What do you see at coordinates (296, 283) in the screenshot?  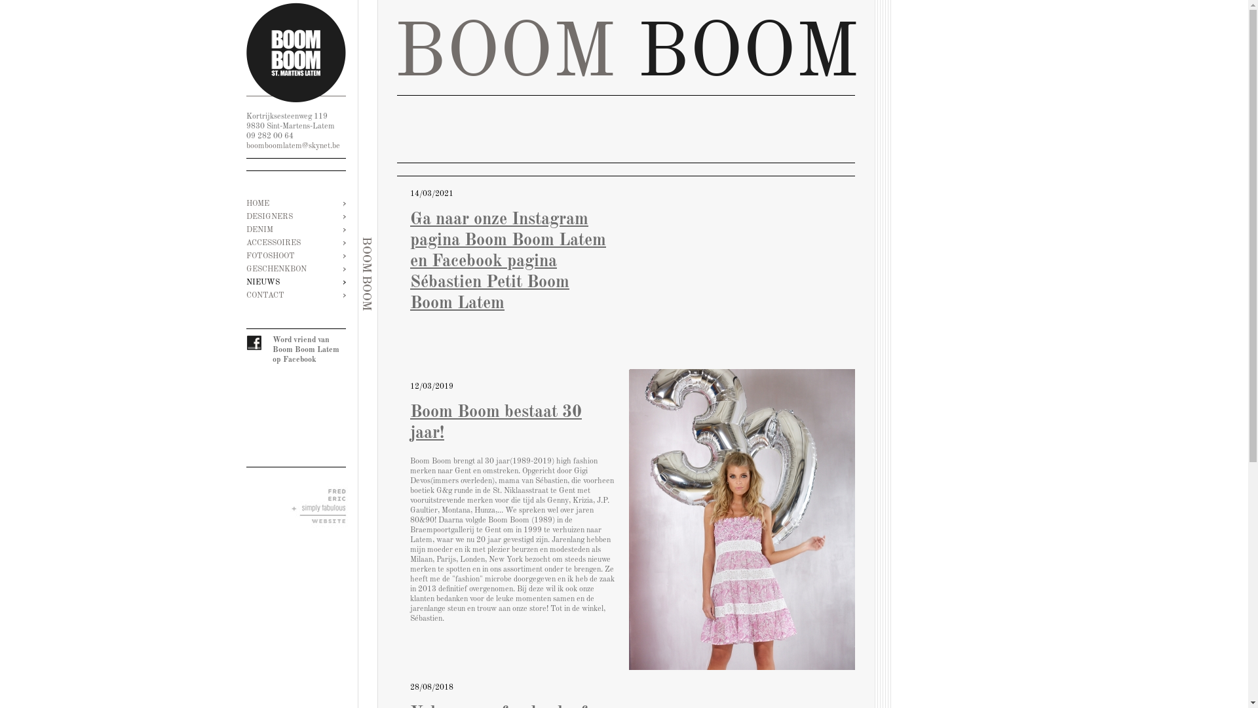 I see `NIEUWS` at bounding box center [296, 283].